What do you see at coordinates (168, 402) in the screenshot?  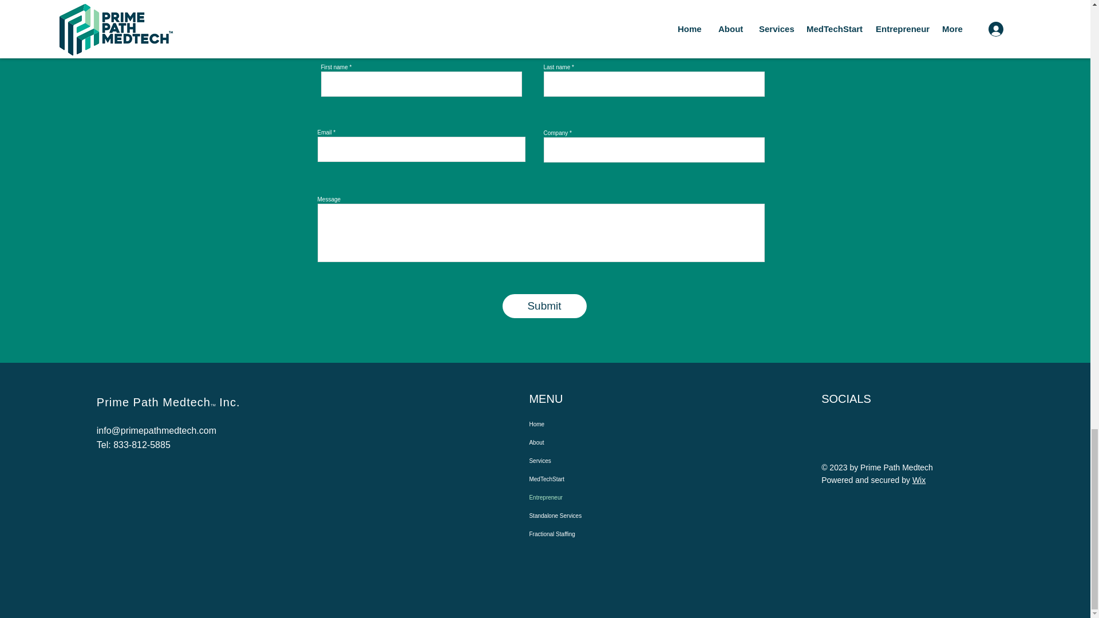 I see `Prime Path MedtechTM Inc.` at bounding box center [168, 402].